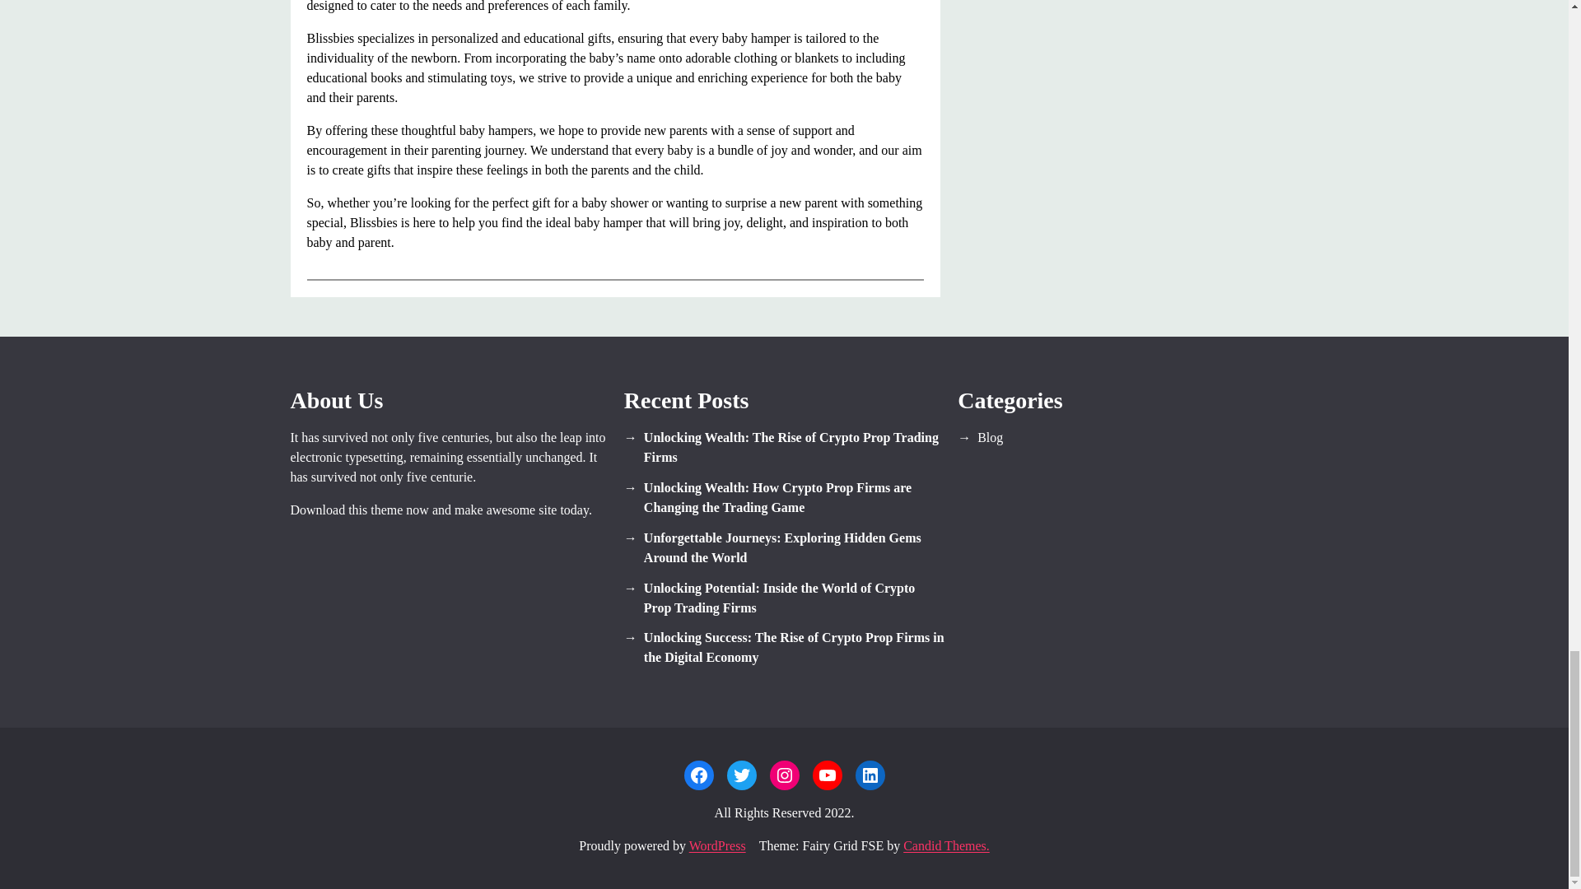  Describe the element at coordinates (740, 775) in the screenshot. I see `Twitter` at that location.